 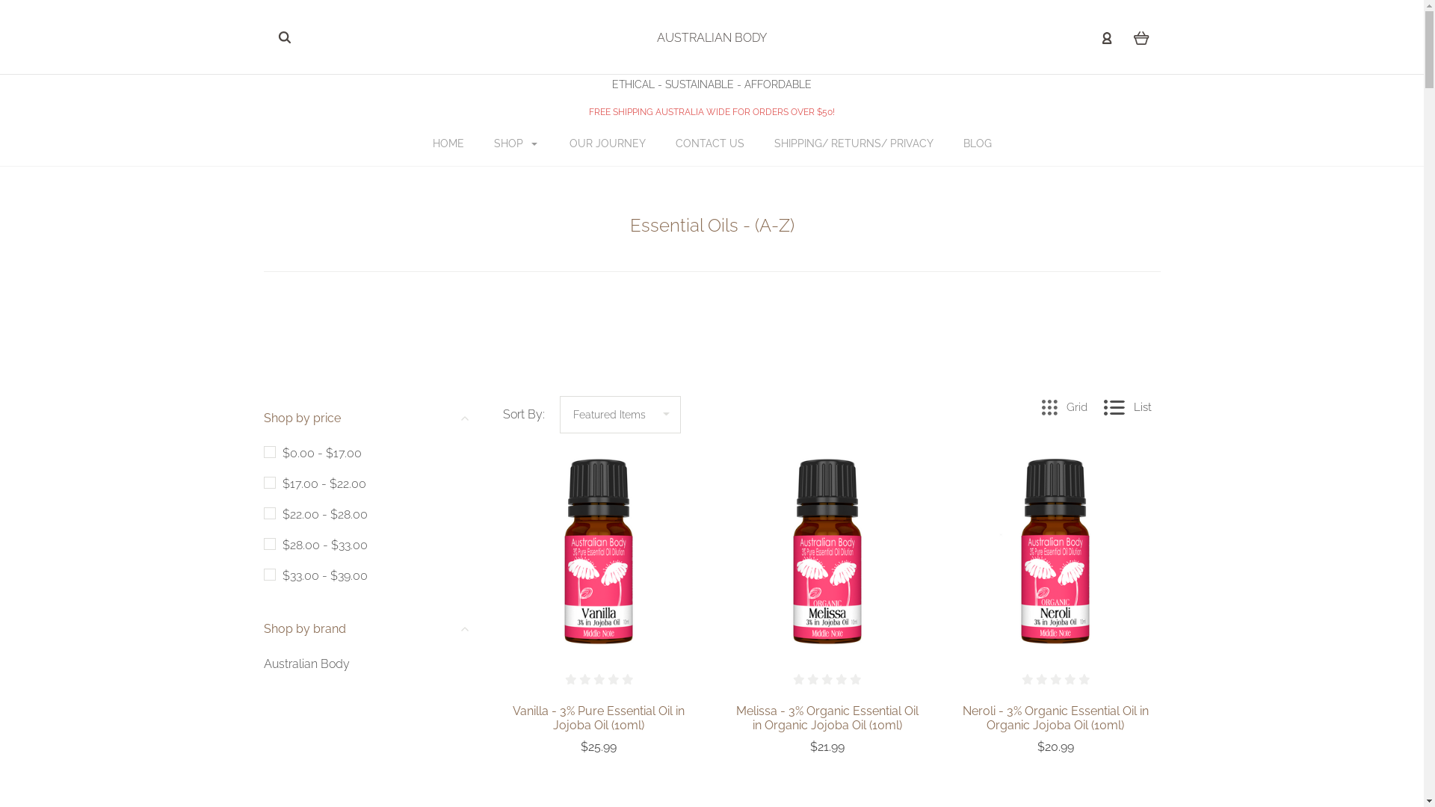 I want to click on $33.00 - $39.00, so click(x=315, y=575).